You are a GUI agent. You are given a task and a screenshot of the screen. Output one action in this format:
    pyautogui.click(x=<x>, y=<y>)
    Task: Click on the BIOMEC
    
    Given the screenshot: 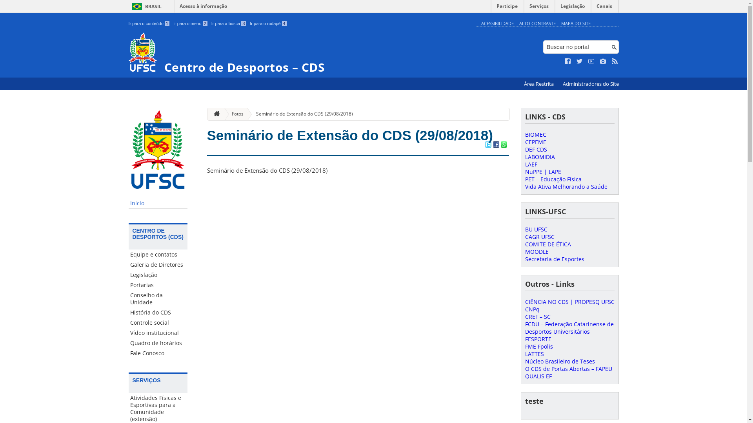 What is the action you would take?
    pyautogui.click(x=535, y=135)
    